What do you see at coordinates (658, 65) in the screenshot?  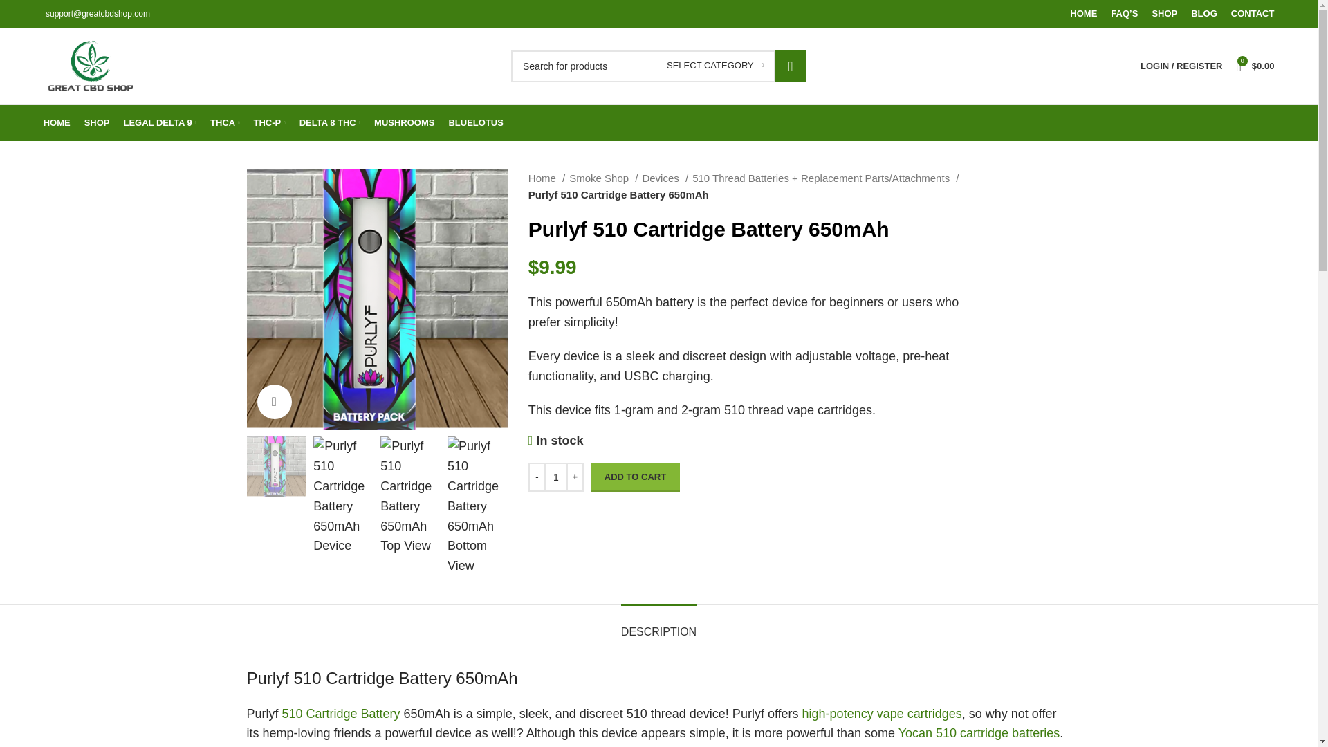 I see `Search for products` at bounding box center [658, 65].